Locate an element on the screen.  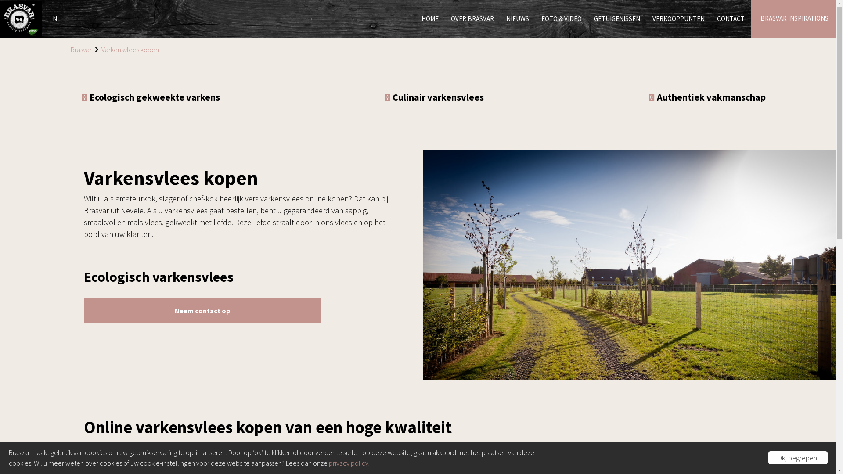
CONTACT is located at coordinates (731, 19).